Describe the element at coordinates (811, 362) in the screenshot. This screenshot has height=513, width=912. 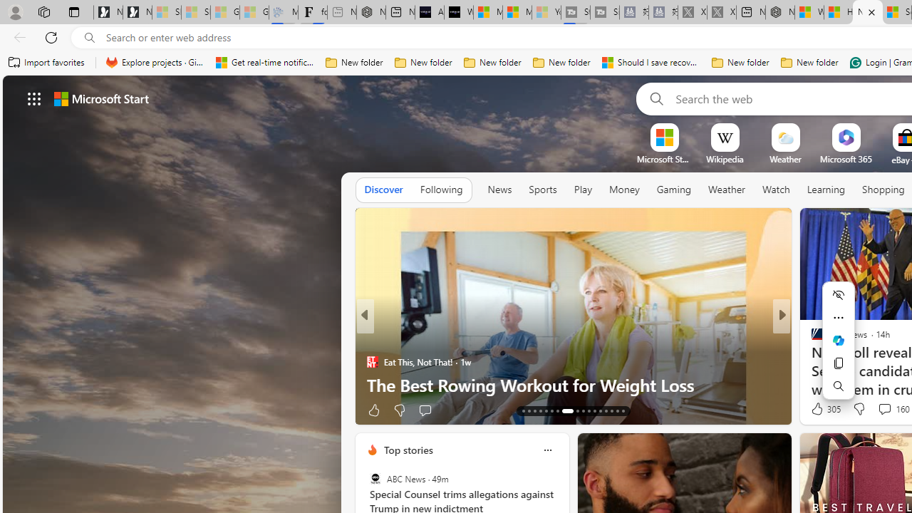
I see `Tom's Guide` at that location.